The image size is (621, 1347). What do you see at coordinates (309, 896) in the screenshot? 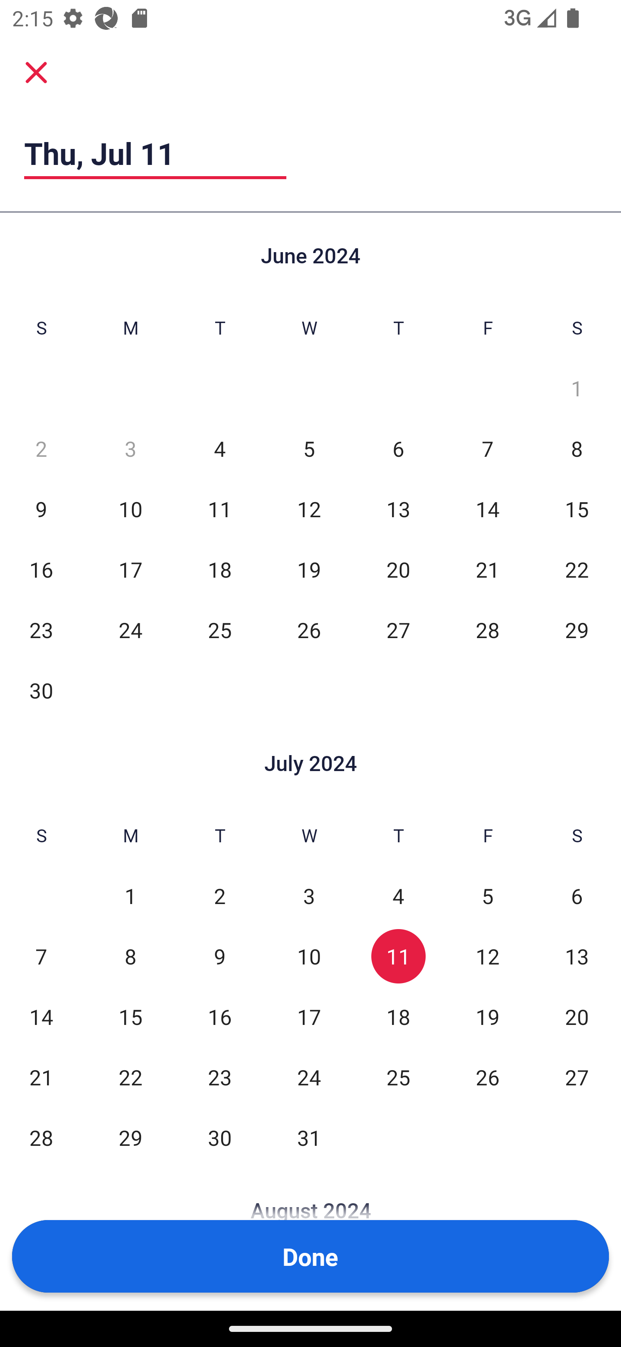
I see `3 Wed, Jul 3, Not Selected` at bounding box center [309, 896].